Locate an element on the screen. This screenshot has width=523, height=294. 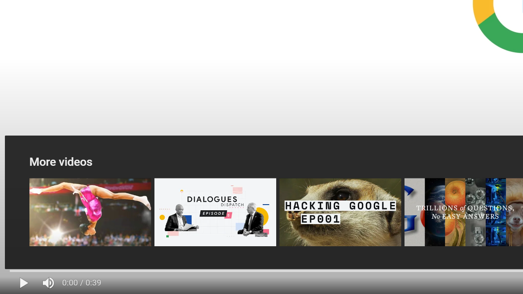
Threat Analysis Group | HACKING GOOGLE | Documentary EP001 is located at coordinates (340, 212).